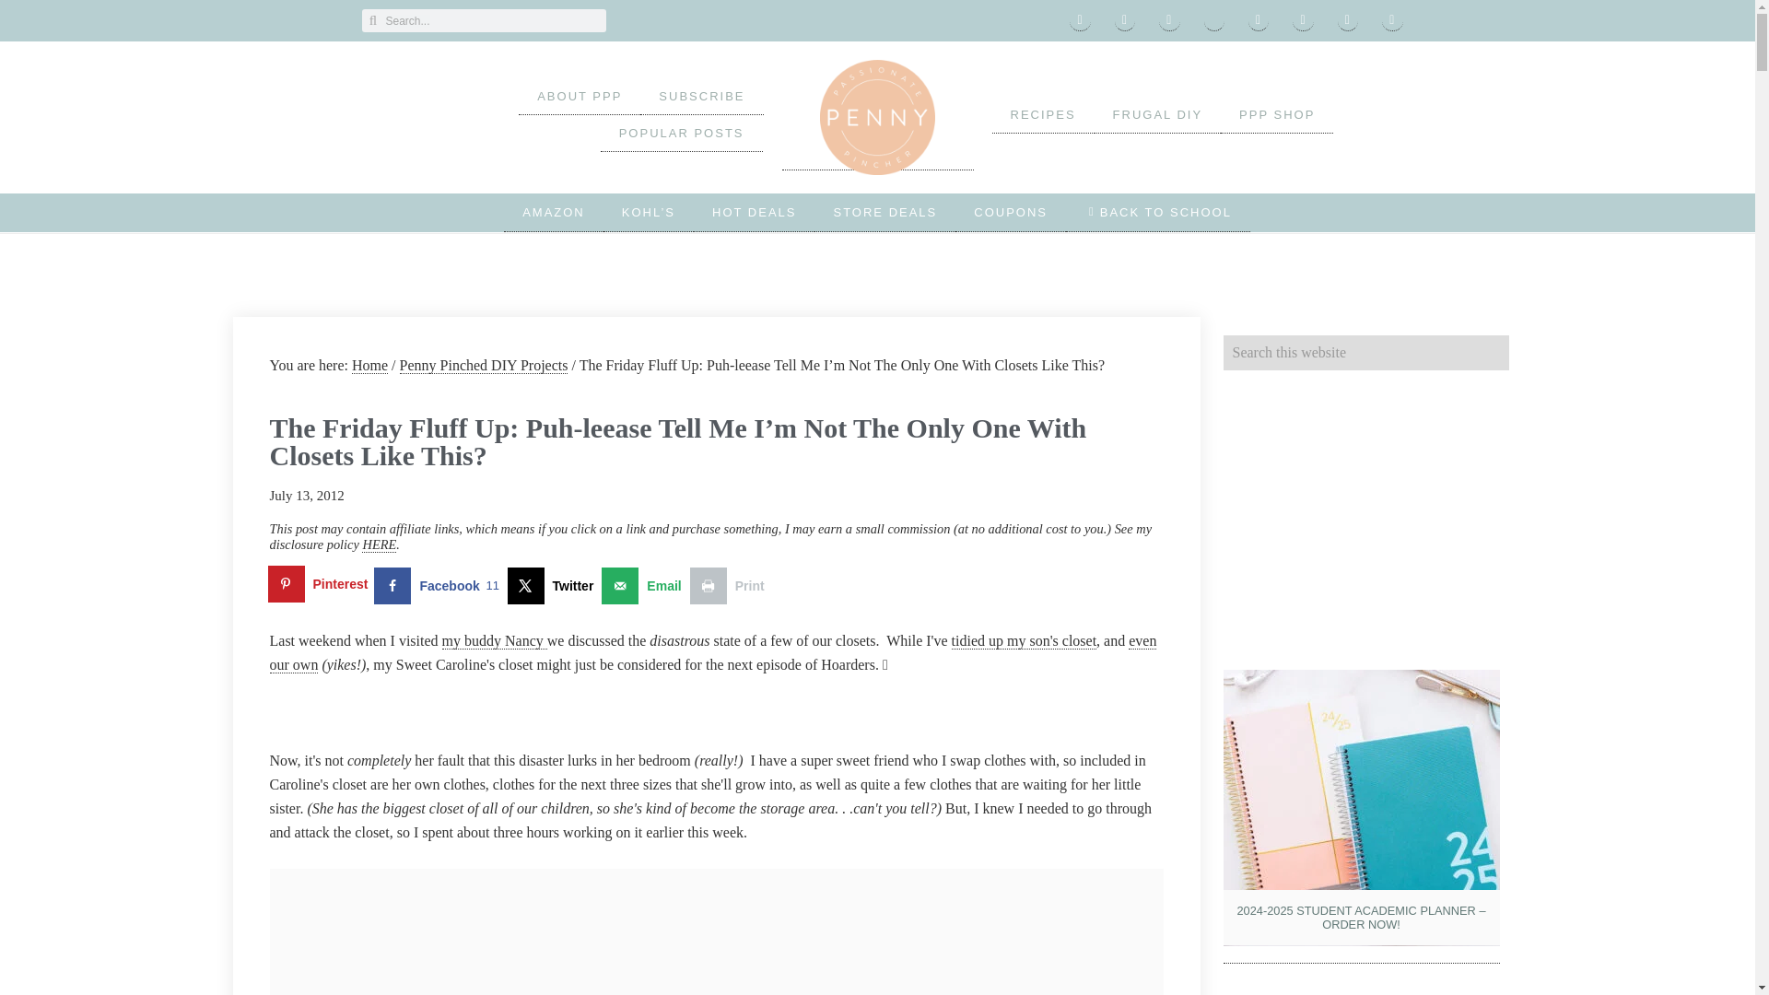 The height and width of the screenshot is (995, 1769). I want to click on AMAZON, so click(553, 212).